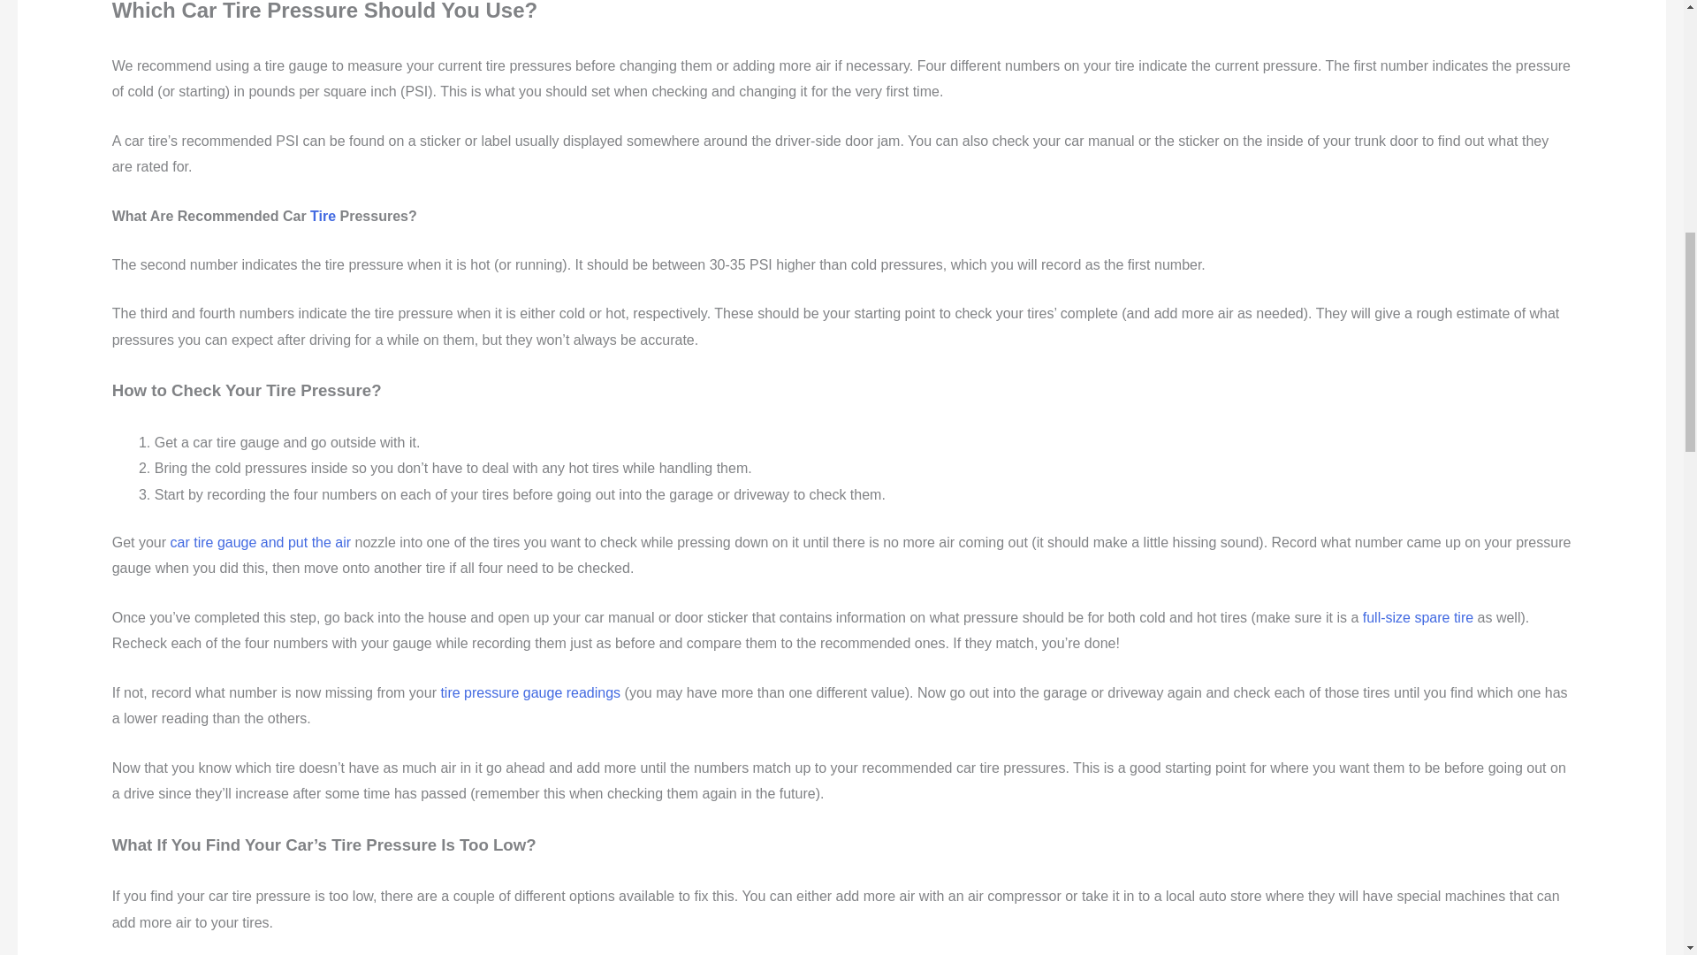 The image size is (1697, 955). I want to click on difference between 225 and 245 tires, so click(323, 216).